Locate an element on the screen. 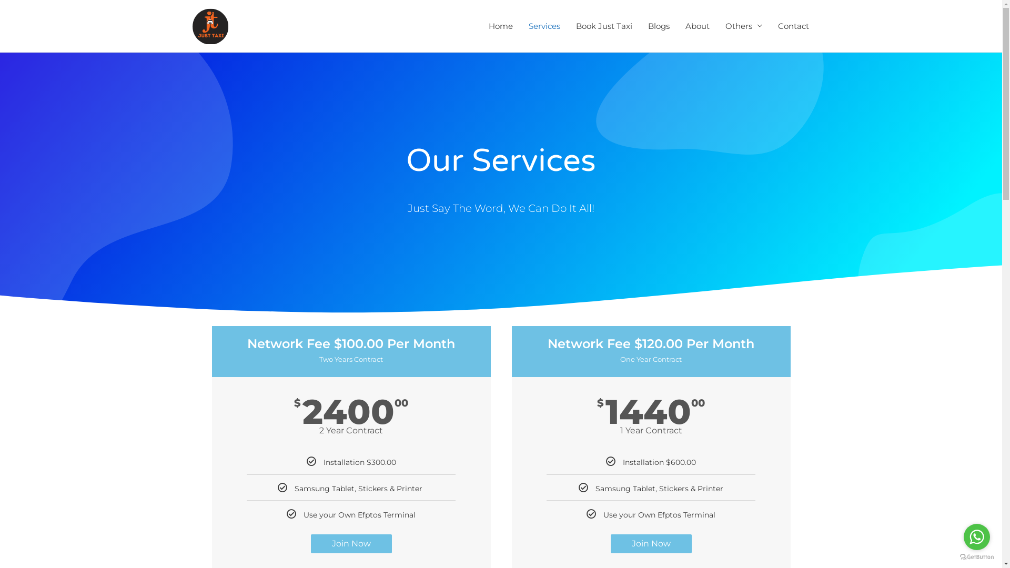 The width and height of the screenshot is (1010, 568). Home is located at coordinates (501, 26).